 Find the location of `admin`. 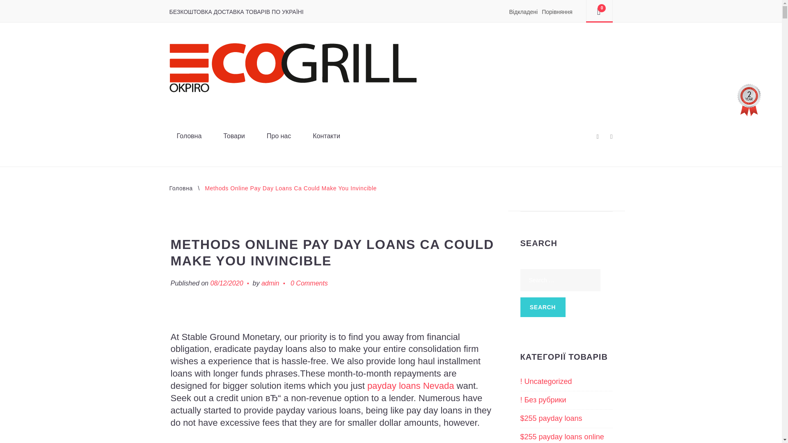

admin is located at coordinates (270, 283).